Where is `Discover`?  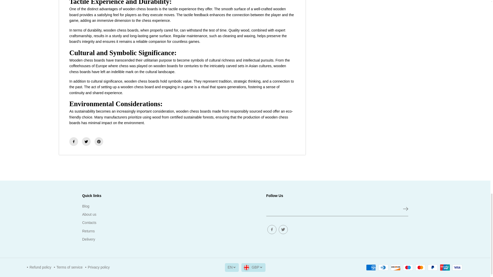
Discover is located at coordinates (395, 268).